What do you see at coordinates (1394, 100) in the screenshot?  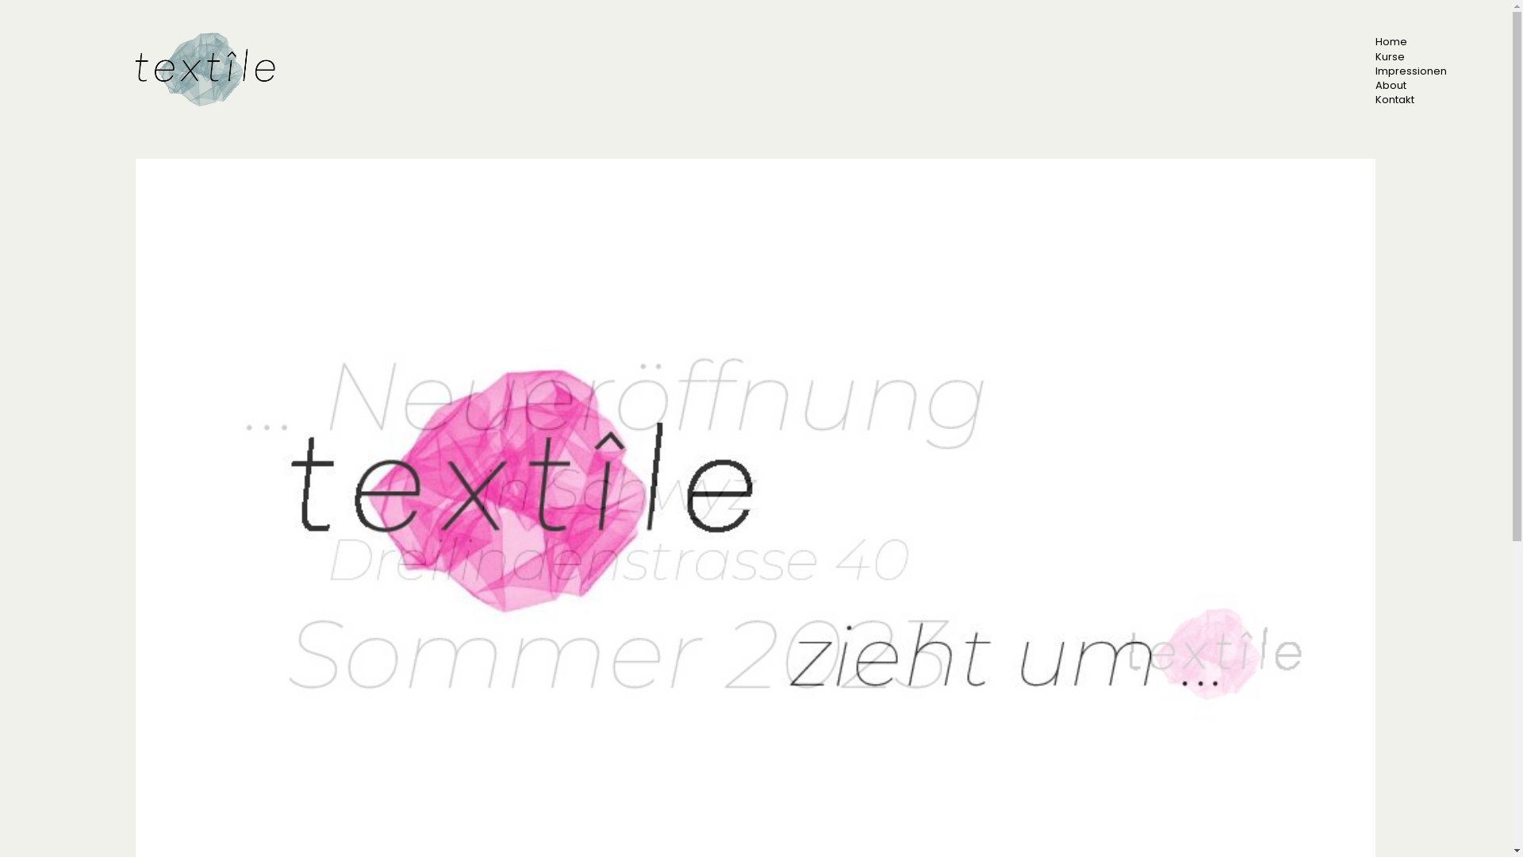 I see `Kontakt` at bounding box center [1394, 100].